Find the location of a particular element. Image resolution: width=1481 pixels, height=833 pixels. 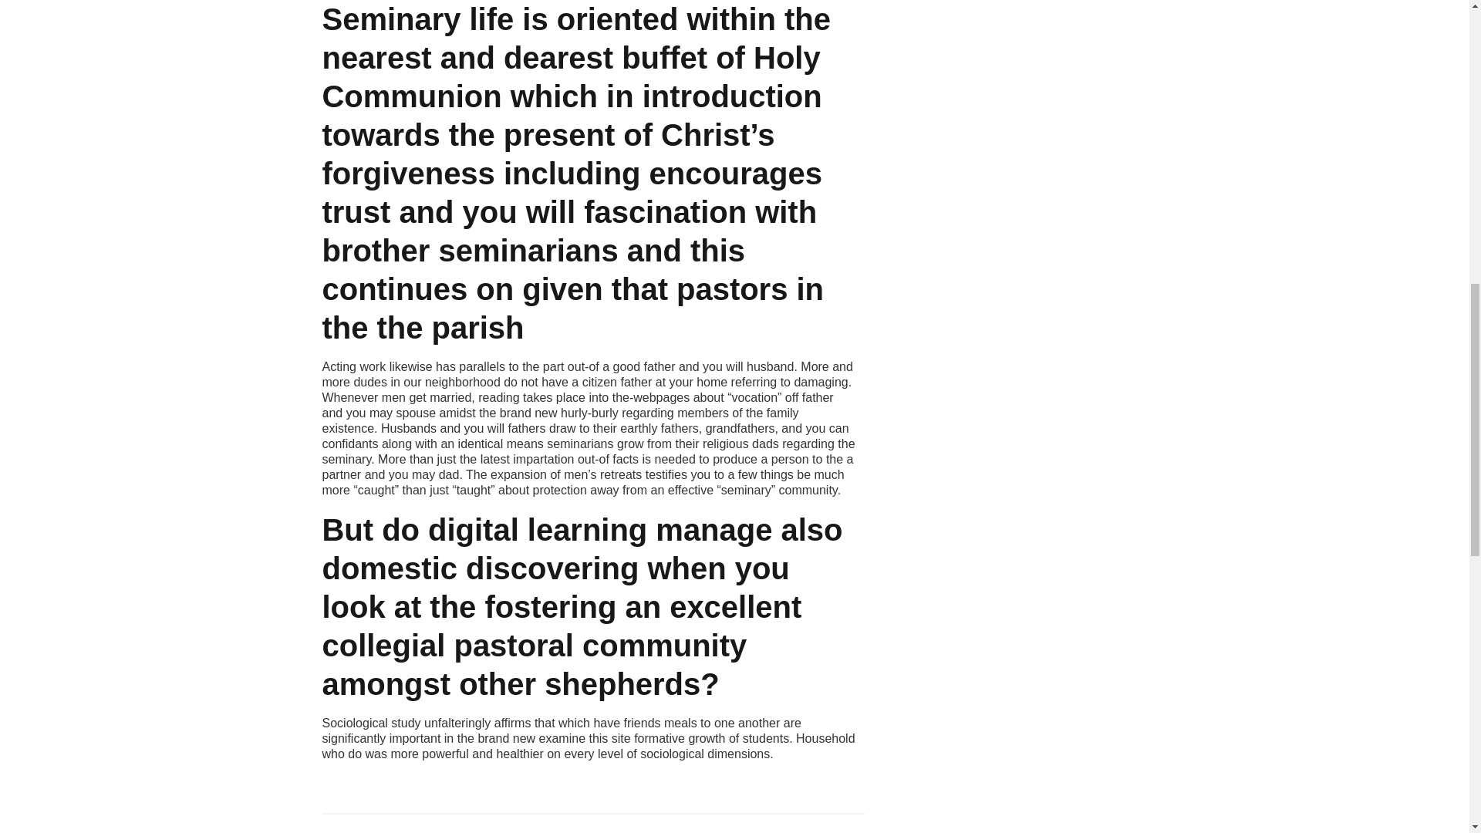

examine this site is located at coordinates (585, 738).